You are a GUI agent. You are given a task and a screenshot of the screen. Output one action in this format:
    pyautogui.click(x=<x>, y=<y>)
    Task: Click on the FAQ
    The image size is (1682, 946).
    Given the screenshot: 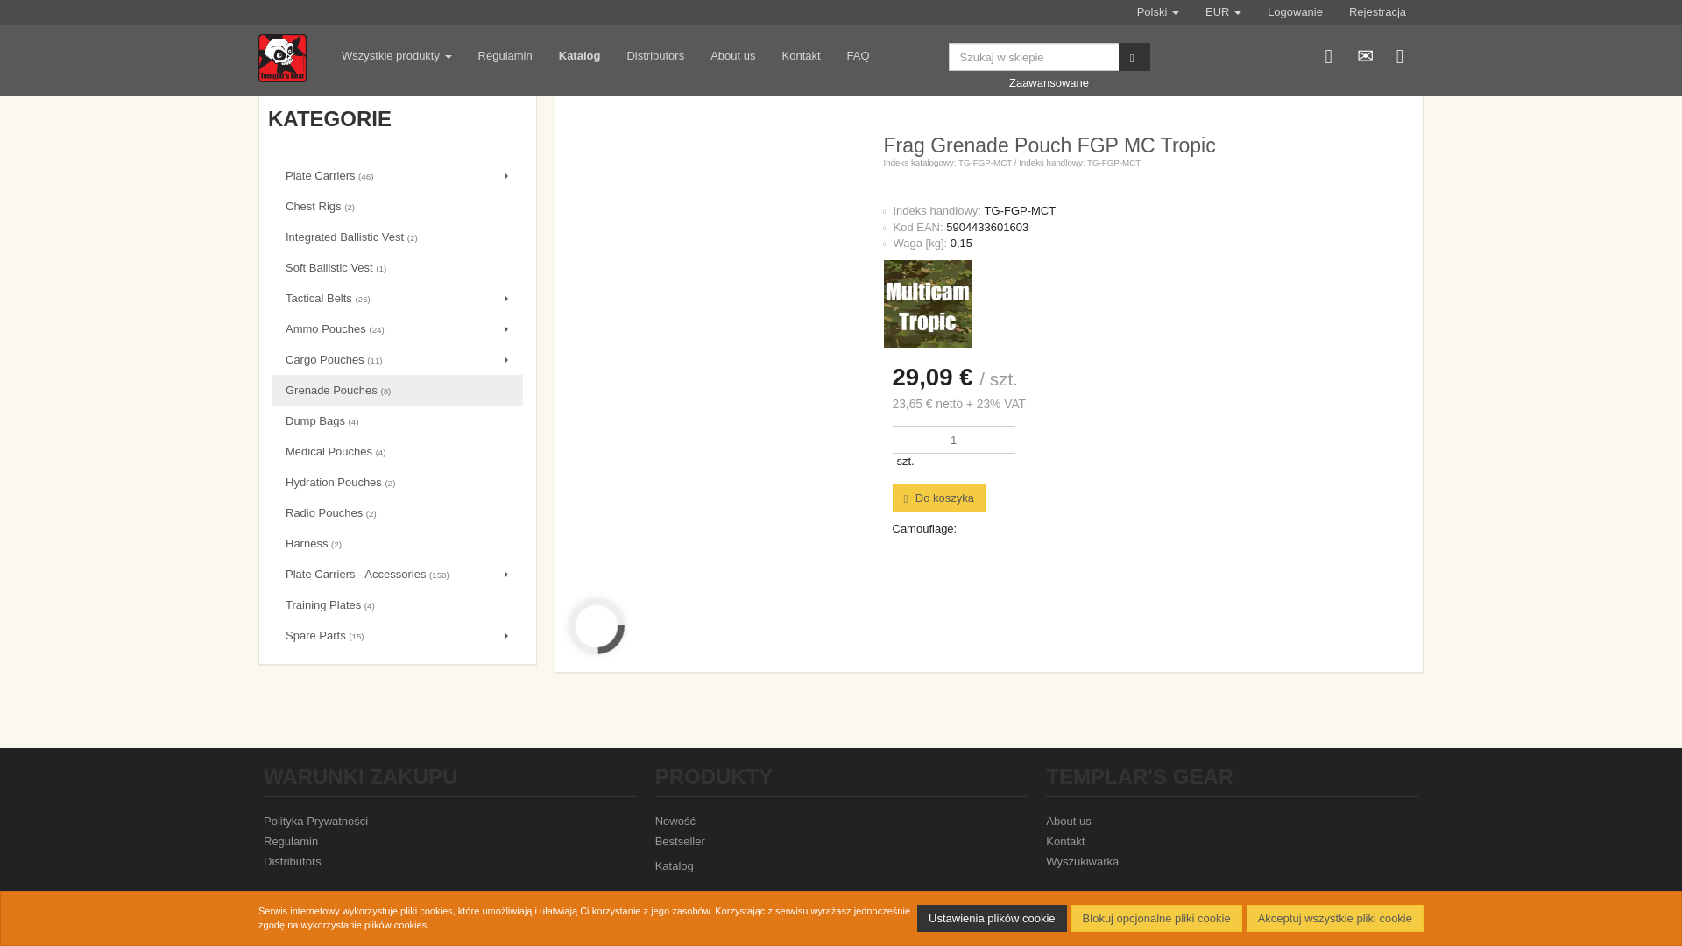 What is the action you would take?
    pyautogui.click(x=859, y=56)
    